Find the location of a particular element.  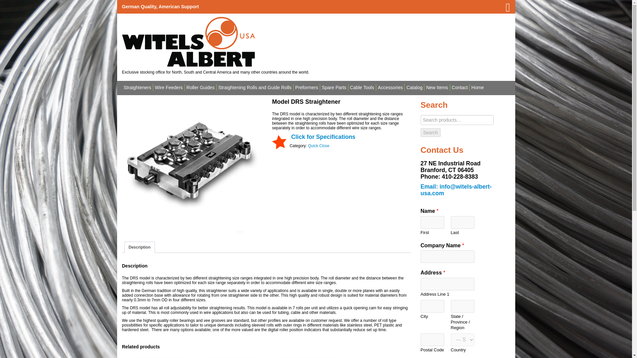

Description is located at coordinates (139, 247).